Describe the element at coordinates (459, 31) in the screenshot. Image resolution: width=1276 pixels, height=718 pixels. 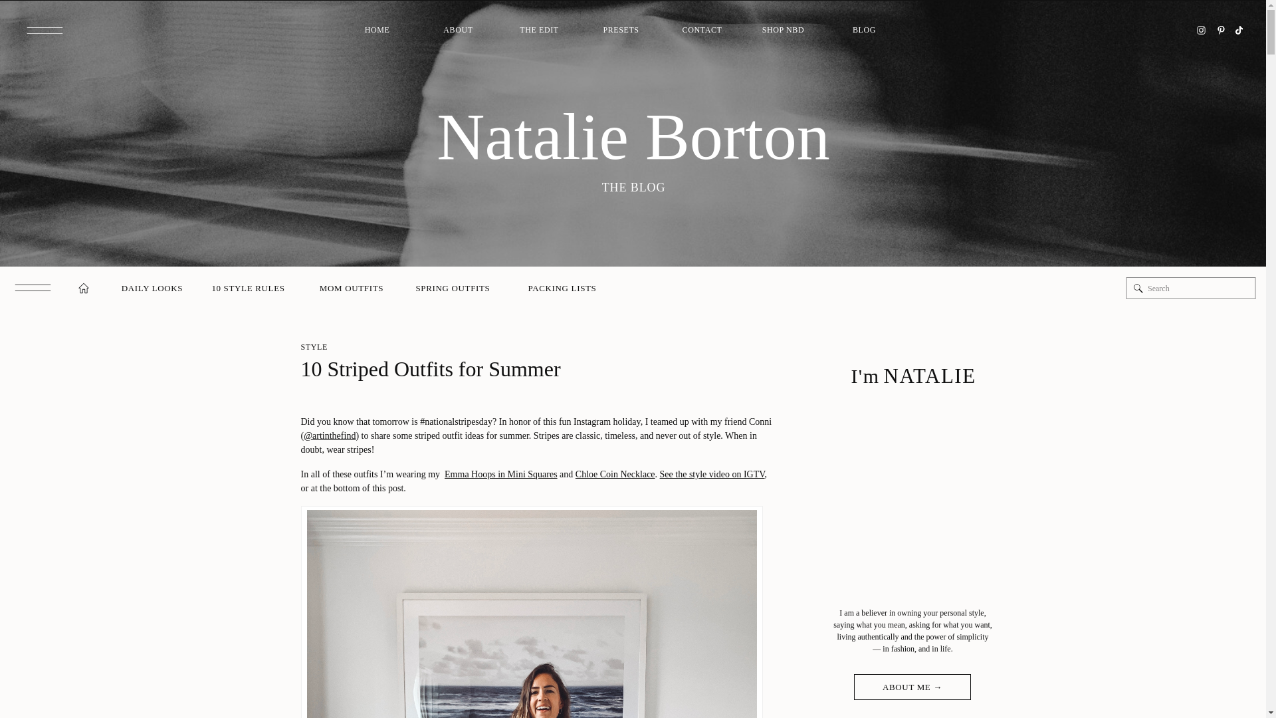
I see `ABOUT` at that location.